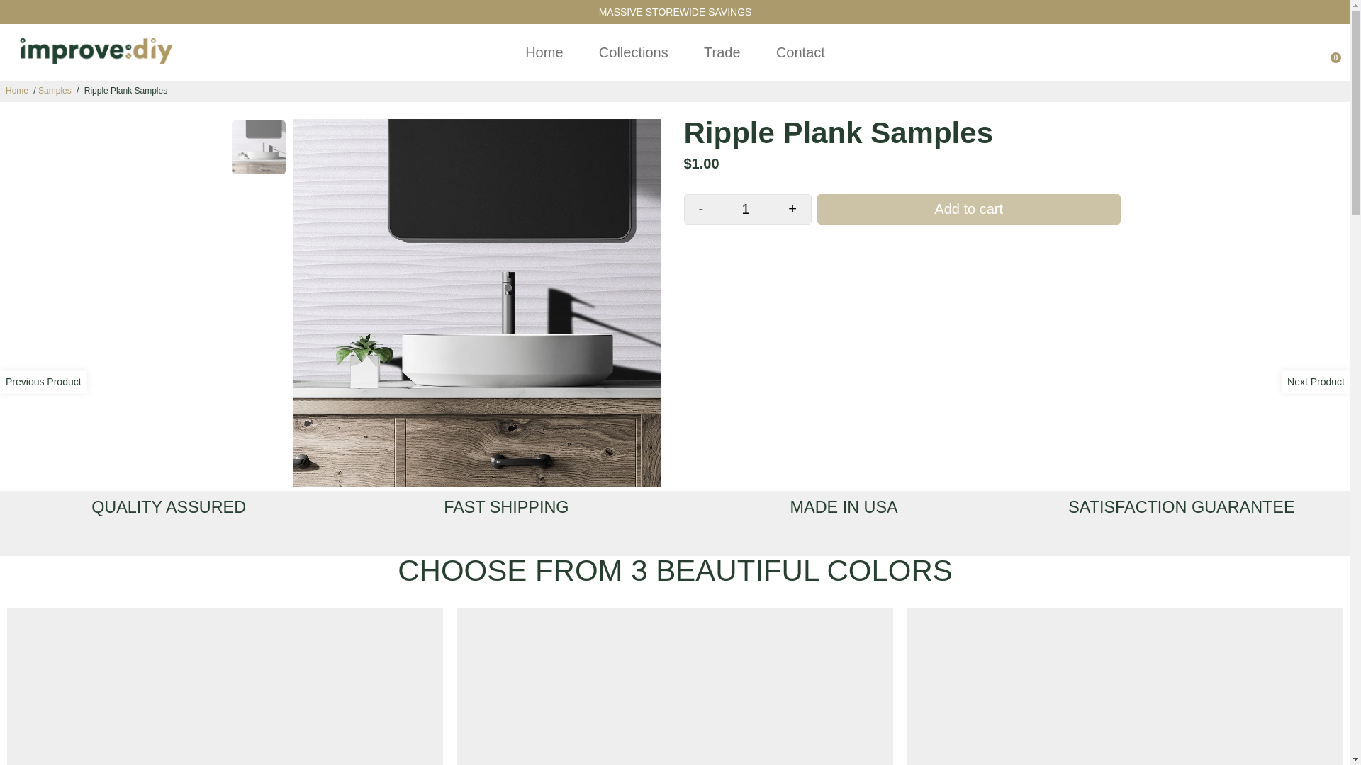  What do you see at coordinates (701, 210) in the screenshot?
I see `-` at bounding box center [701, 210].